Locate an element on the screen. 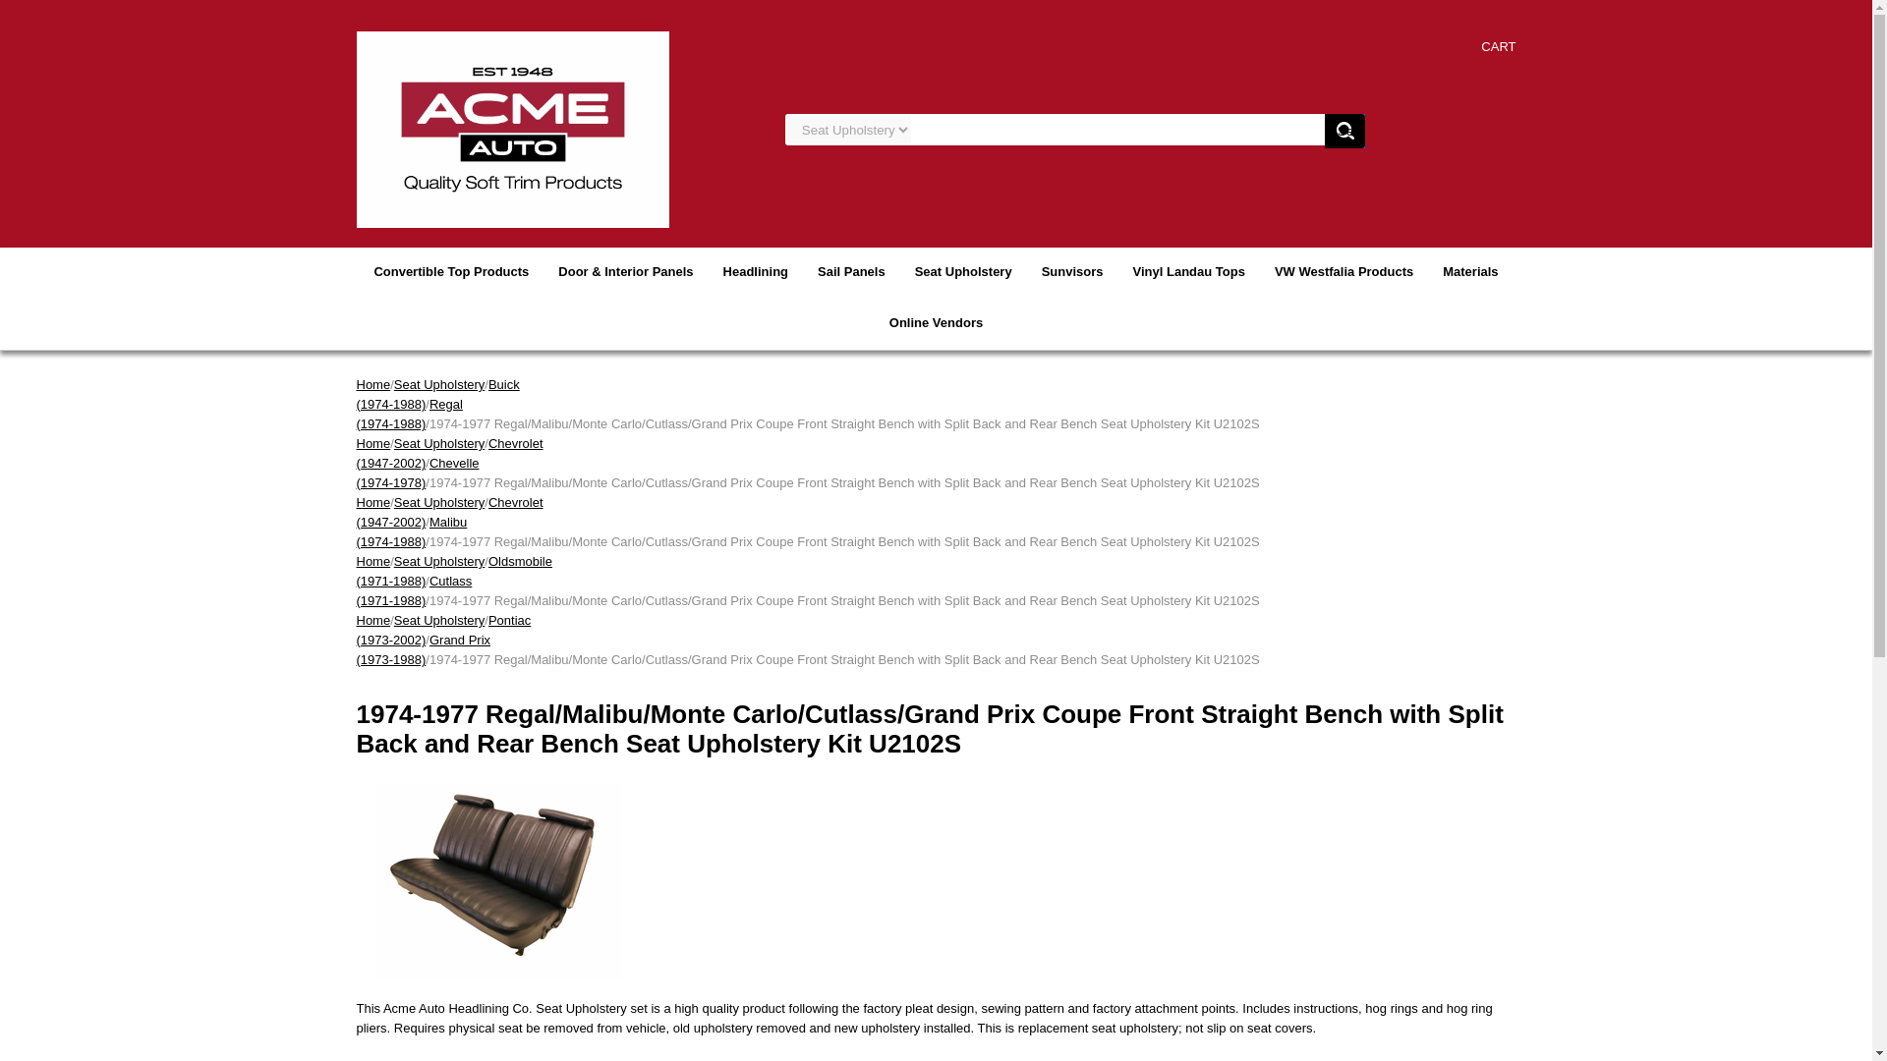  CART is located at coordinates (1498, 46).